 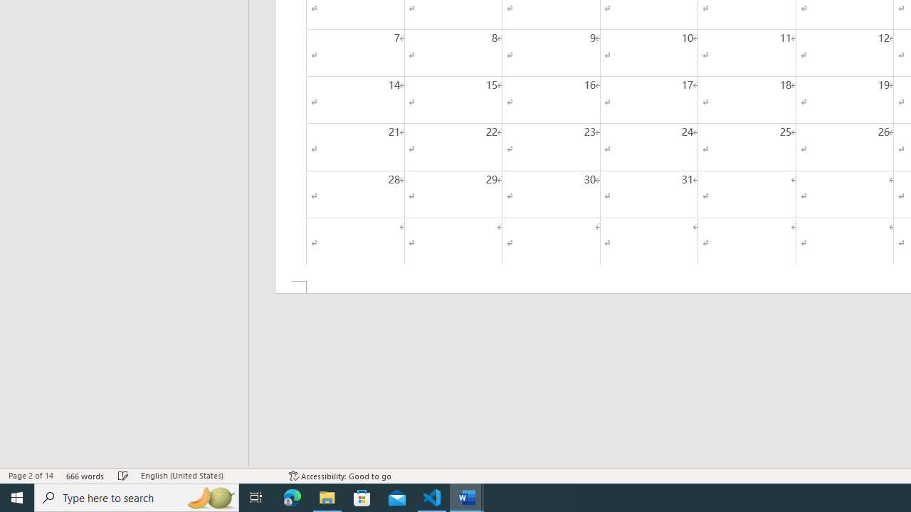 I want to click on Page Number Page 2 of 14, so click(x=31, y=475).